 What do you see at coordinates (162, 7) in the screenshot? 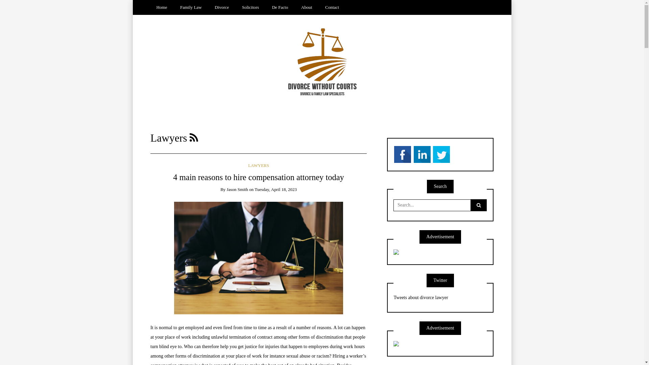
I see `Home` at bounding box center [162, 7].